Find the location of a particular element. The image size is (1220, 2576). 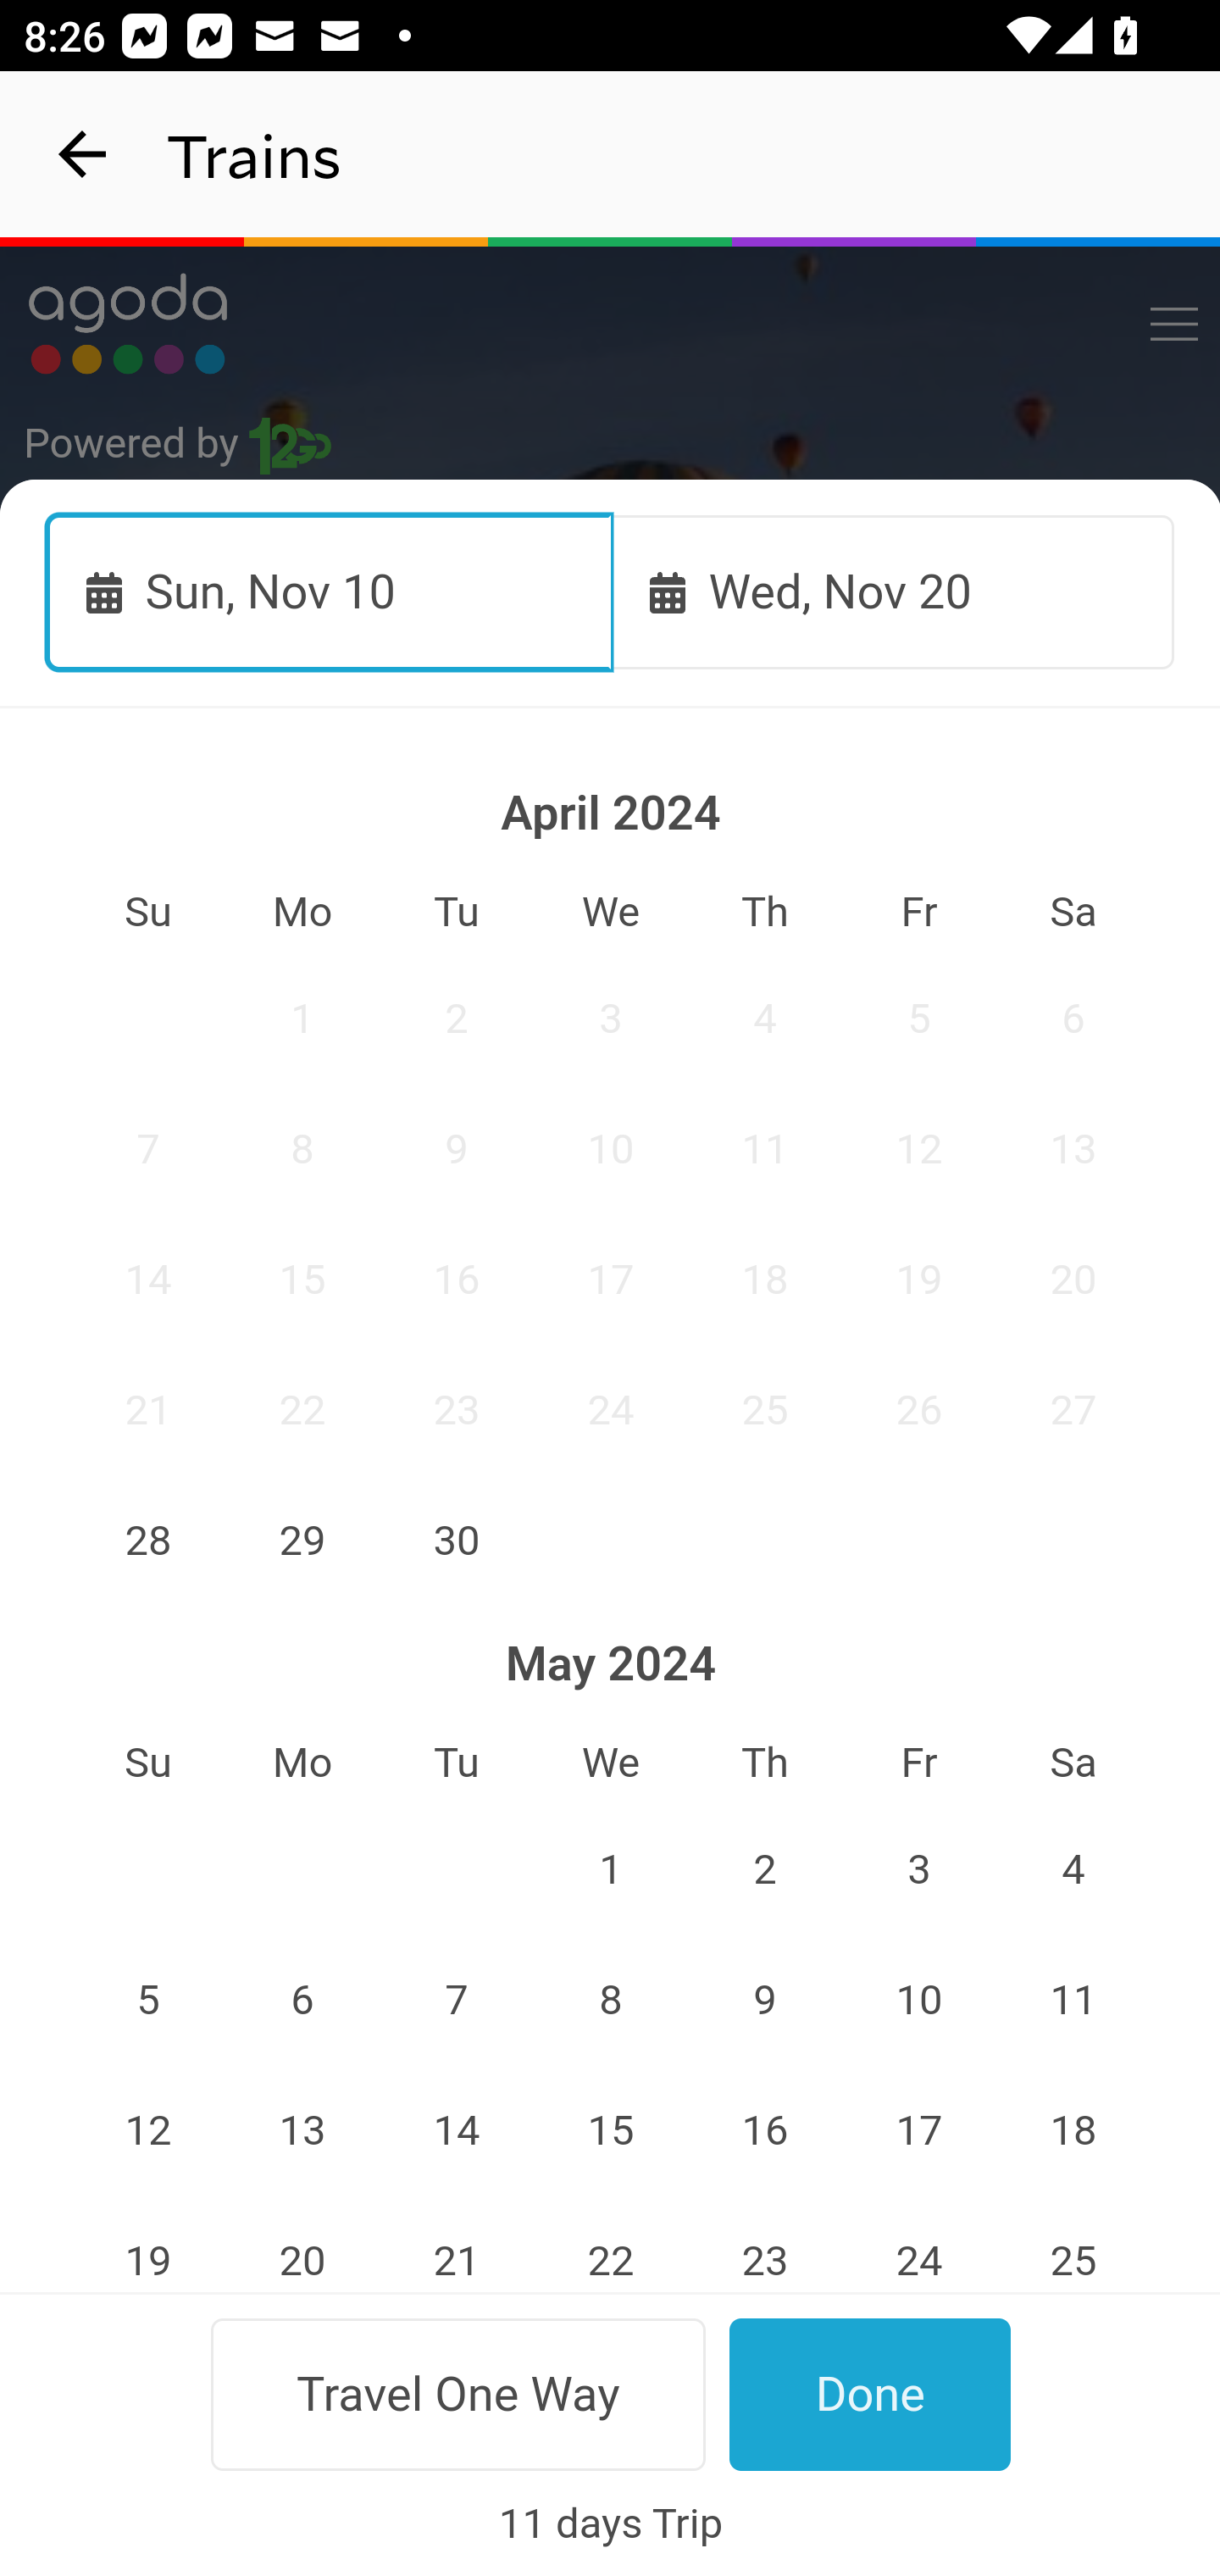

19 is located at coordinates (147, 2244).